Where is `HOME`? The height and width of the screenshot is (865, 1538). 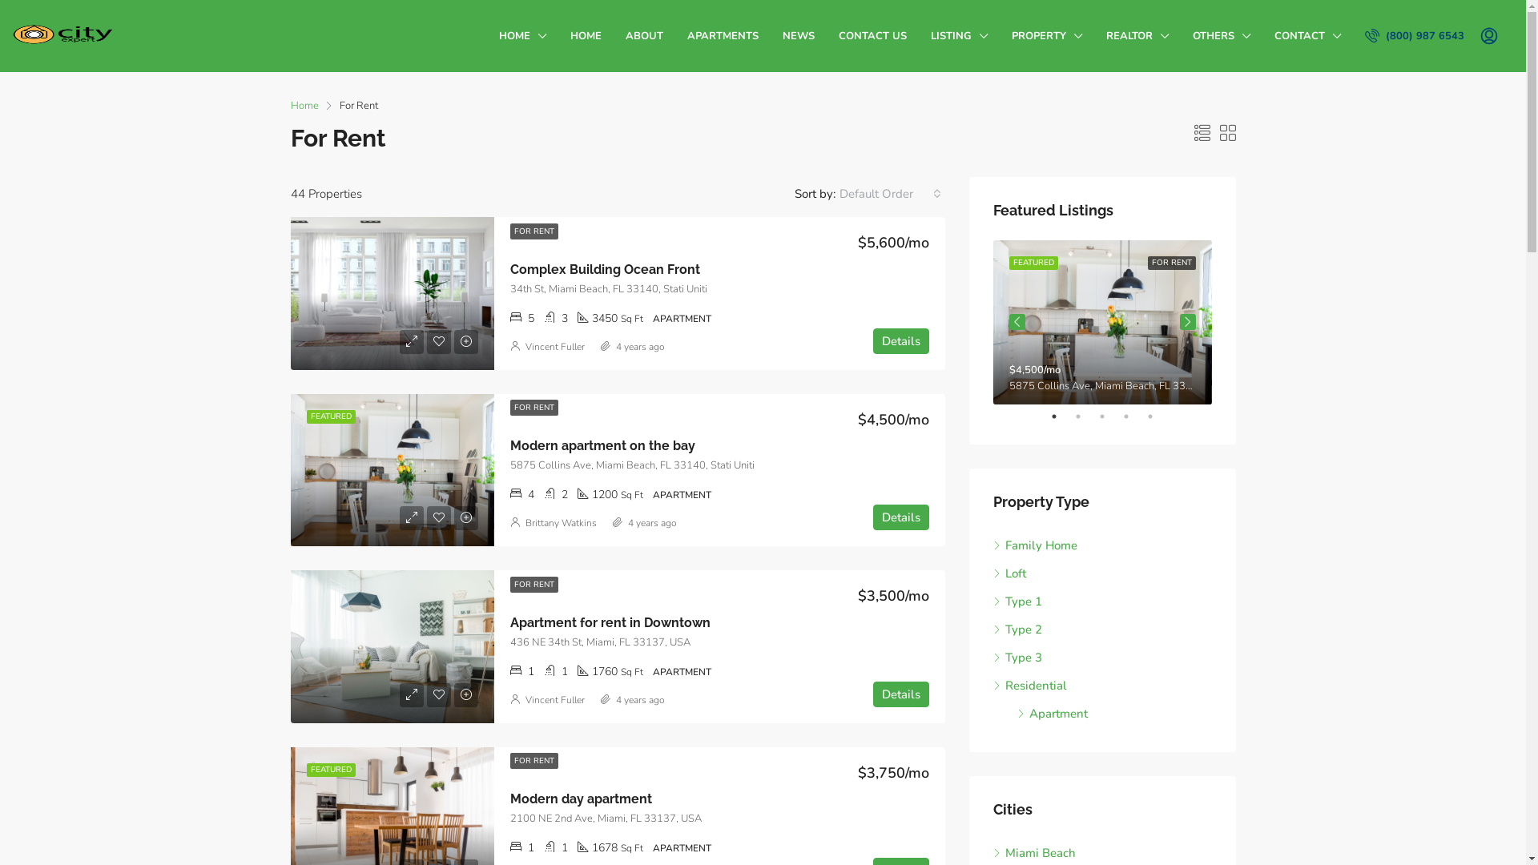
HOME is located at coordinates (586, 36).